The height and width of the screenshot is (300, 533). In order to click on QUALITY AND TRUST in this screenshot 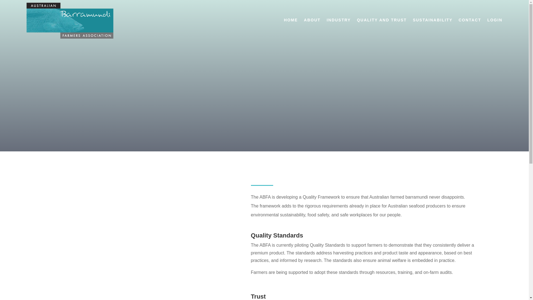, I will do `click(382, 20)`.